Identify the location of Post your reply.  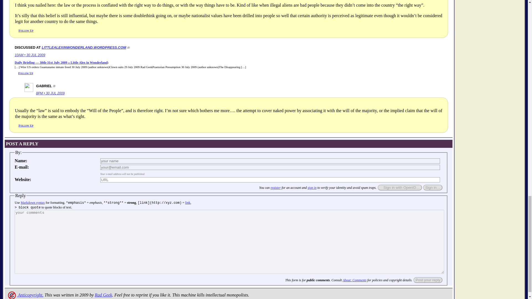
(428, 280).